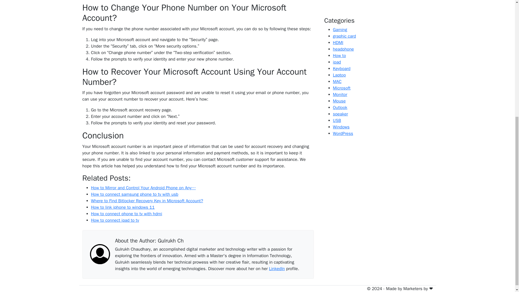 The image size is (519, 292). What do you see at coordinates (147, 201) in the screenshot?
I see `Where to Find Bitlocker Recovery Key in Microsoft Account?` at bounding box center [147, 201].